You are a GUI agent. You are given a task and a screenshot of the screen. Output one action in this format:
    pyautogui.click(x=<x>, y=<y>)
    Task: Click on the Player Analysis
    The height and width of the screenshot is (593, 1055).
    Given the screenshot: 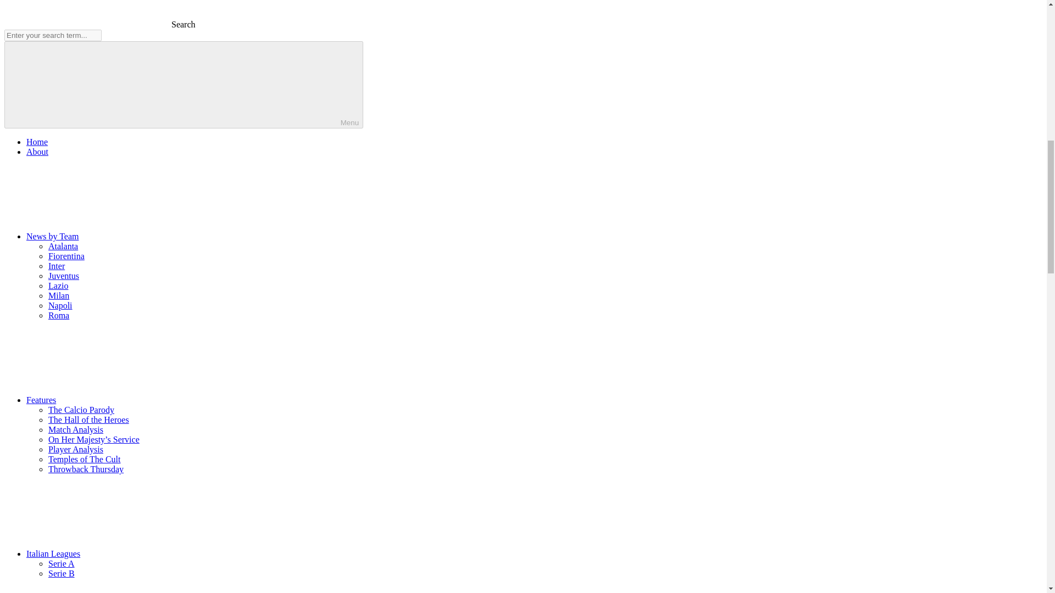 What is the action you would take?
    pyautogui.click(x=76, y=449)
    